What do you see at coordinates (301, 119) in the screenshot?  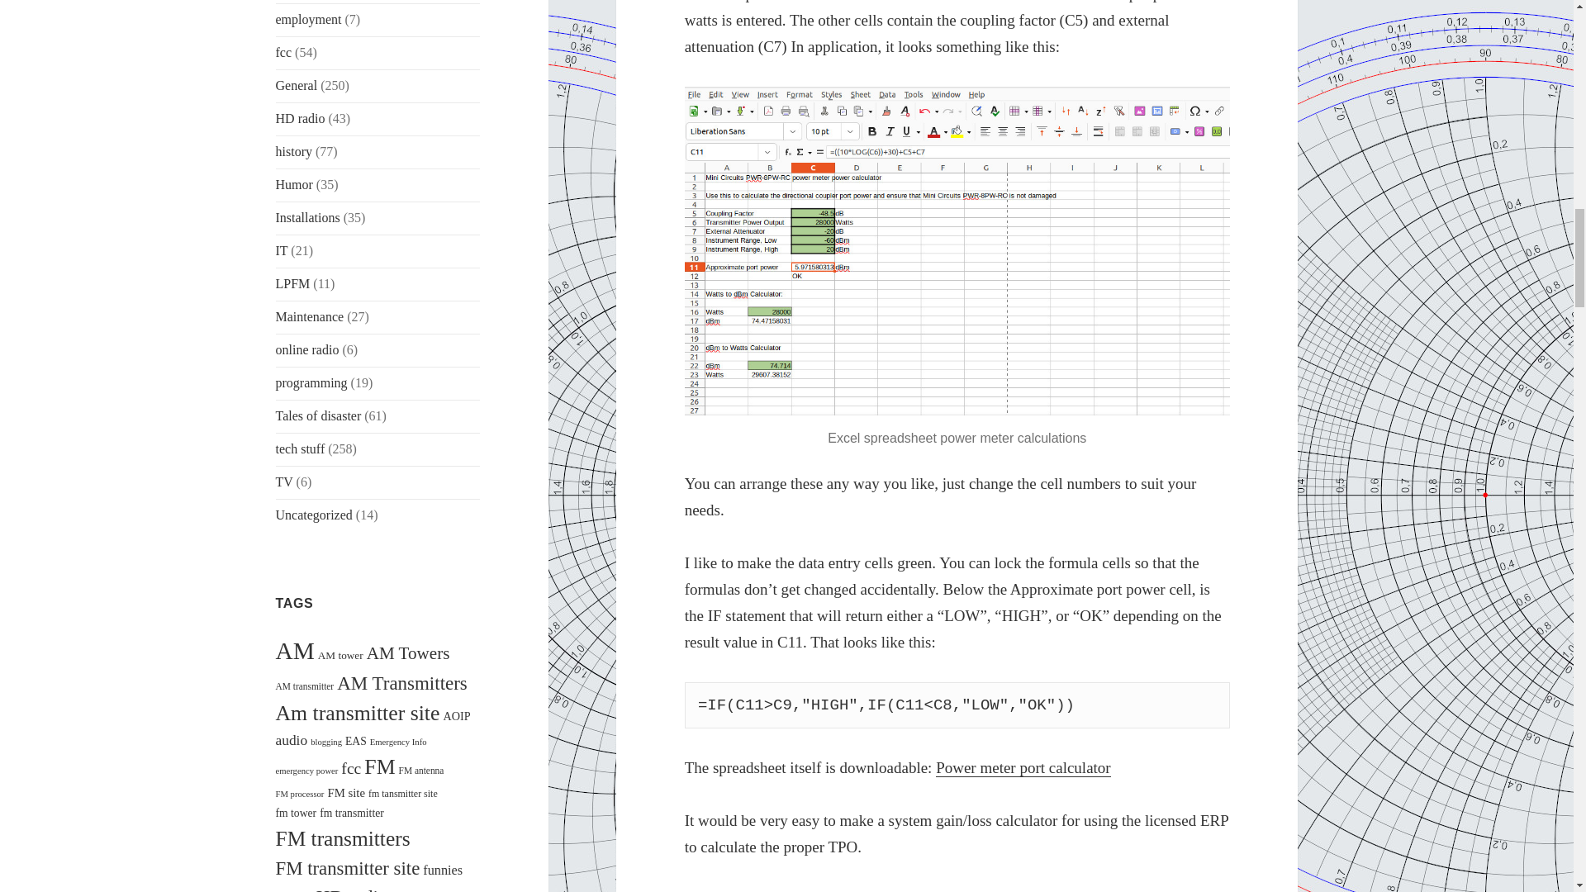 I see `HD radio` at bounding box center [301, 119].